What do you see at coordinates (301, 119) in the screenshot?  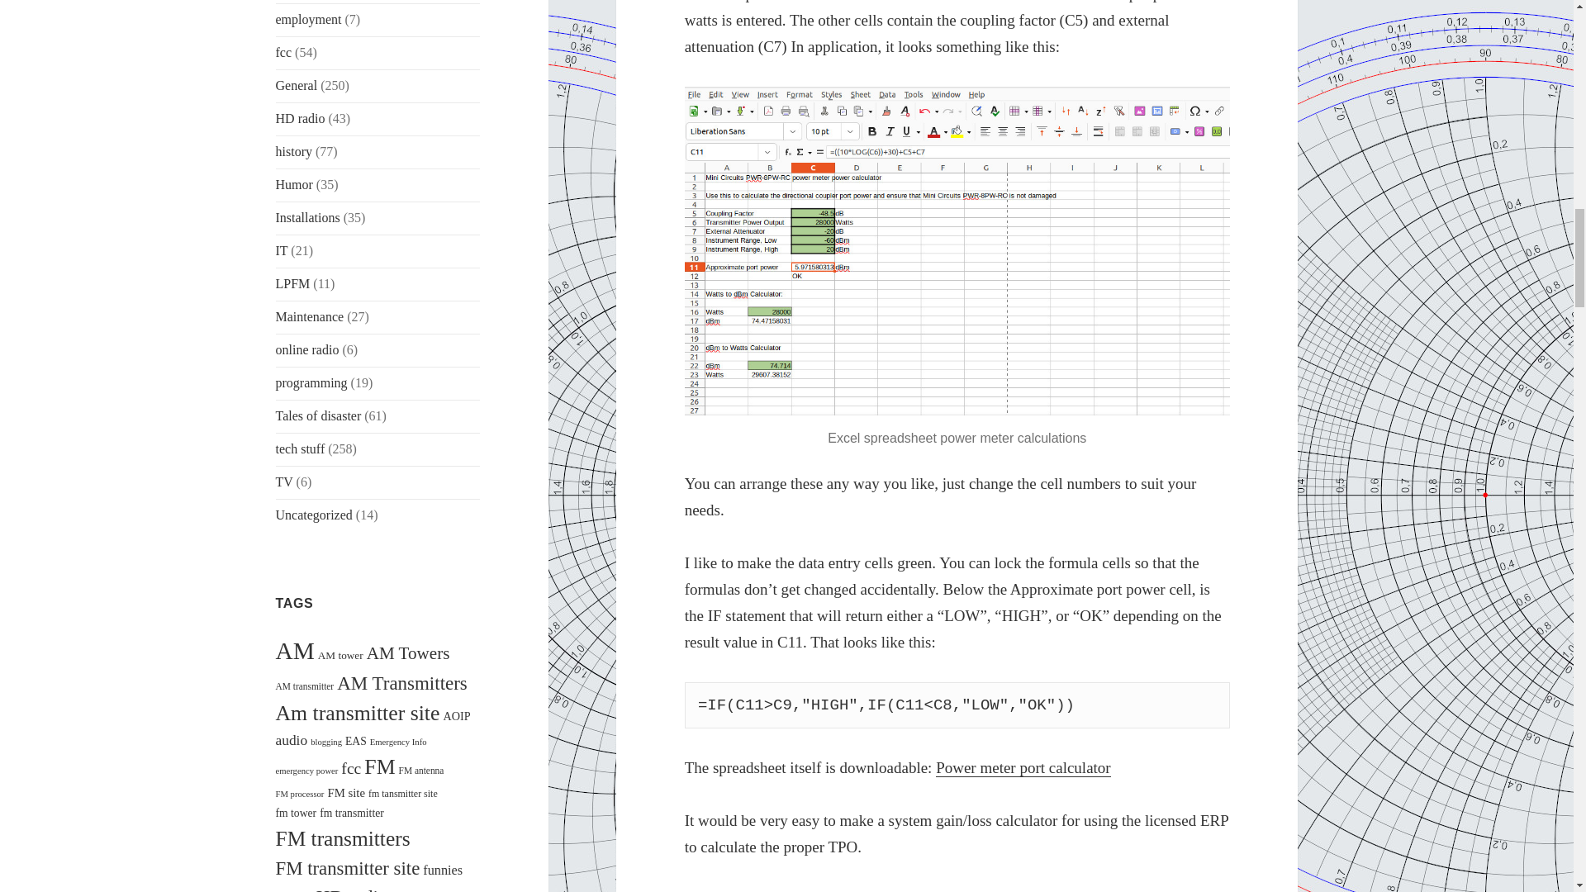 I see `HD radio` at bounding box center [301, 119].